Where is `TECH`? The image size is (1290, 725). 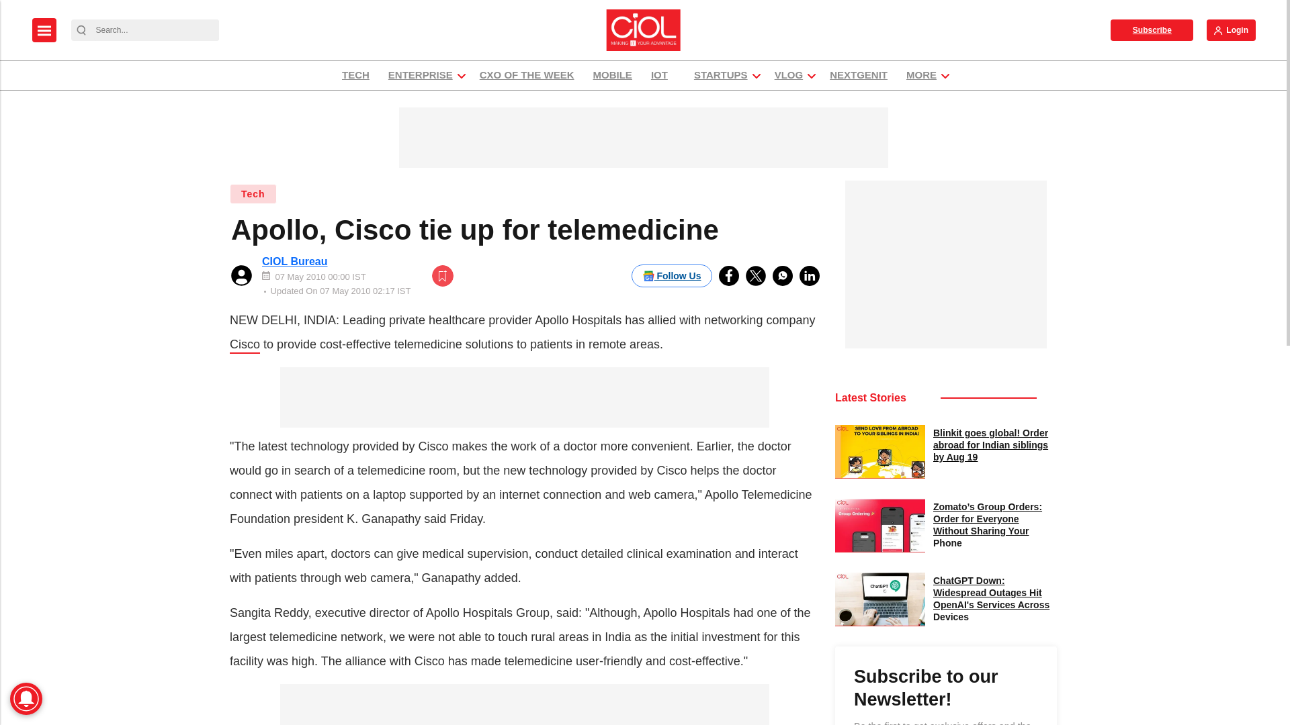
TECH is located at coordinates (355, 75).